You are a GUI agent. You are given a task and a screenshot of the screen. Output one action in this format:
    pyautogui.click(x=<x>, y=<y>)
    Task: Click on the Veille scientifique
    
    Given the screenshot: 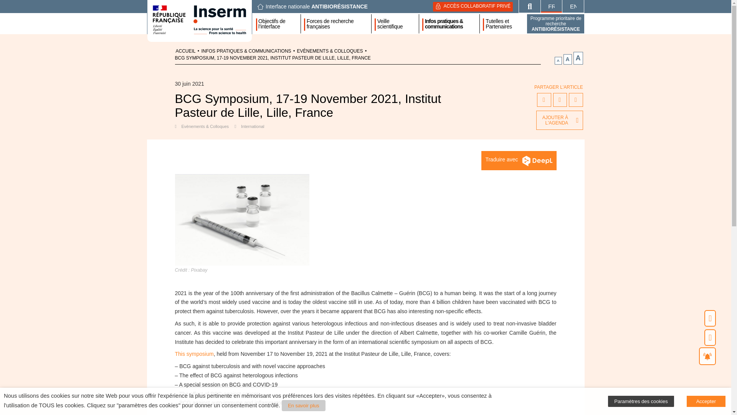 What is the action you would take?
    pyautogui.click(x=396, y=23)
    